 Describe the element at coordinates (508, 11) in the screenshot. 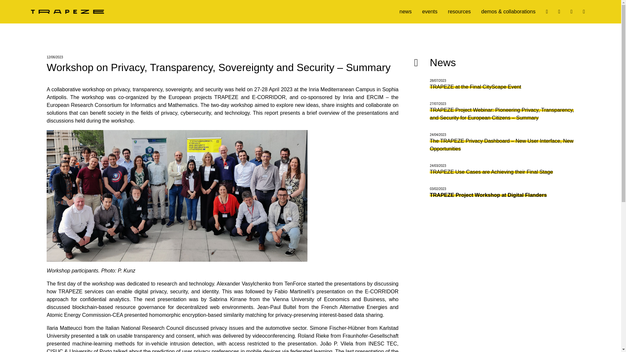

I see `Demos and Collaborations` at that location.